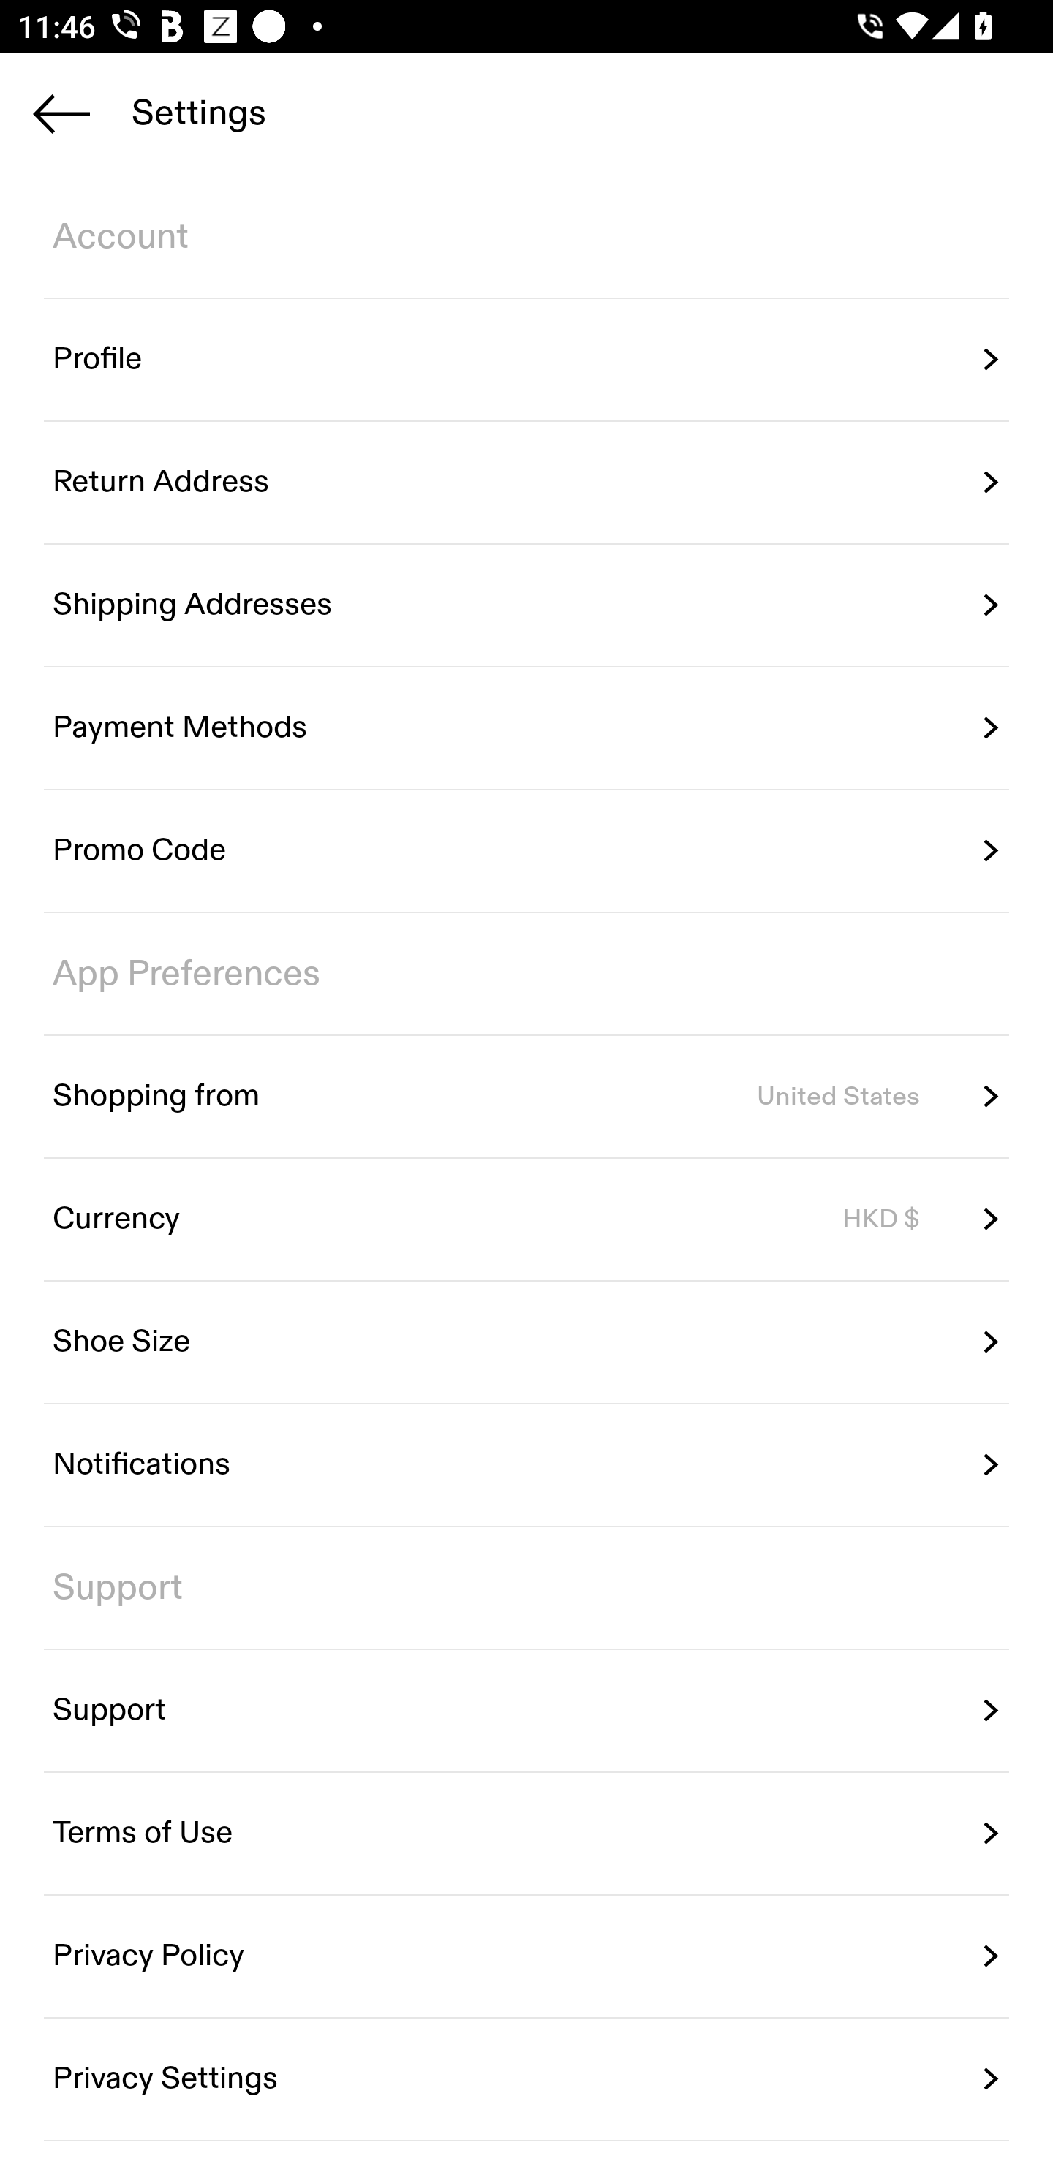 The height and width of the screenshot is (2164, 1053). I want to click on Shopping from United States, so click(526, 1095).